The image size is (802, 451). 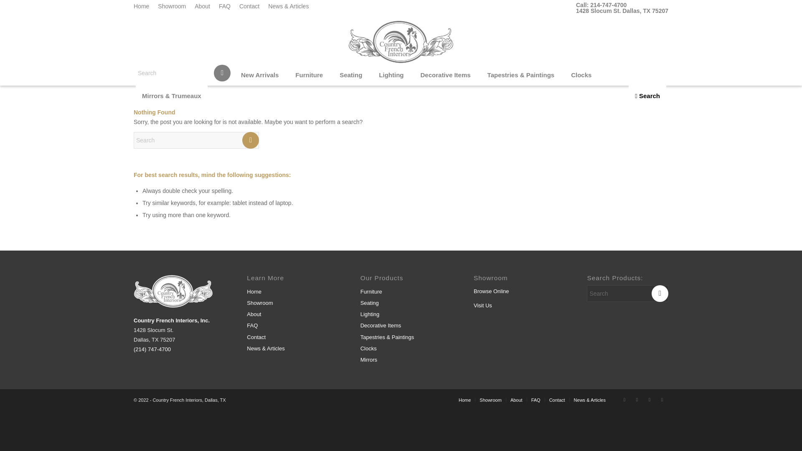 I want to click on Pinterest, so click(x=662, y=399).